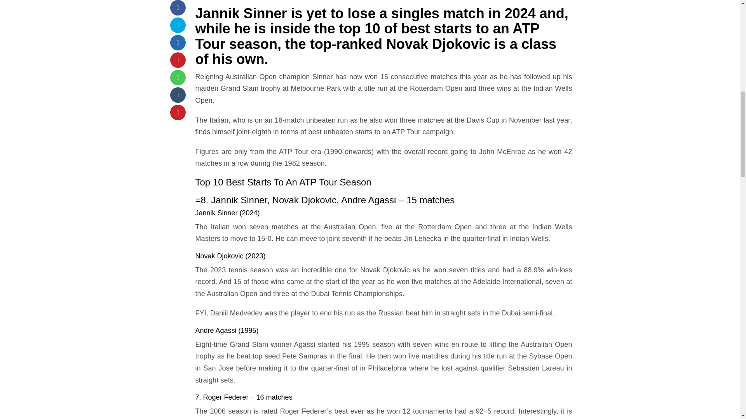  What do you see at coordinates (178, 113) in the screenshot?
I see `Click to Print` at bounding box center [178, 113].